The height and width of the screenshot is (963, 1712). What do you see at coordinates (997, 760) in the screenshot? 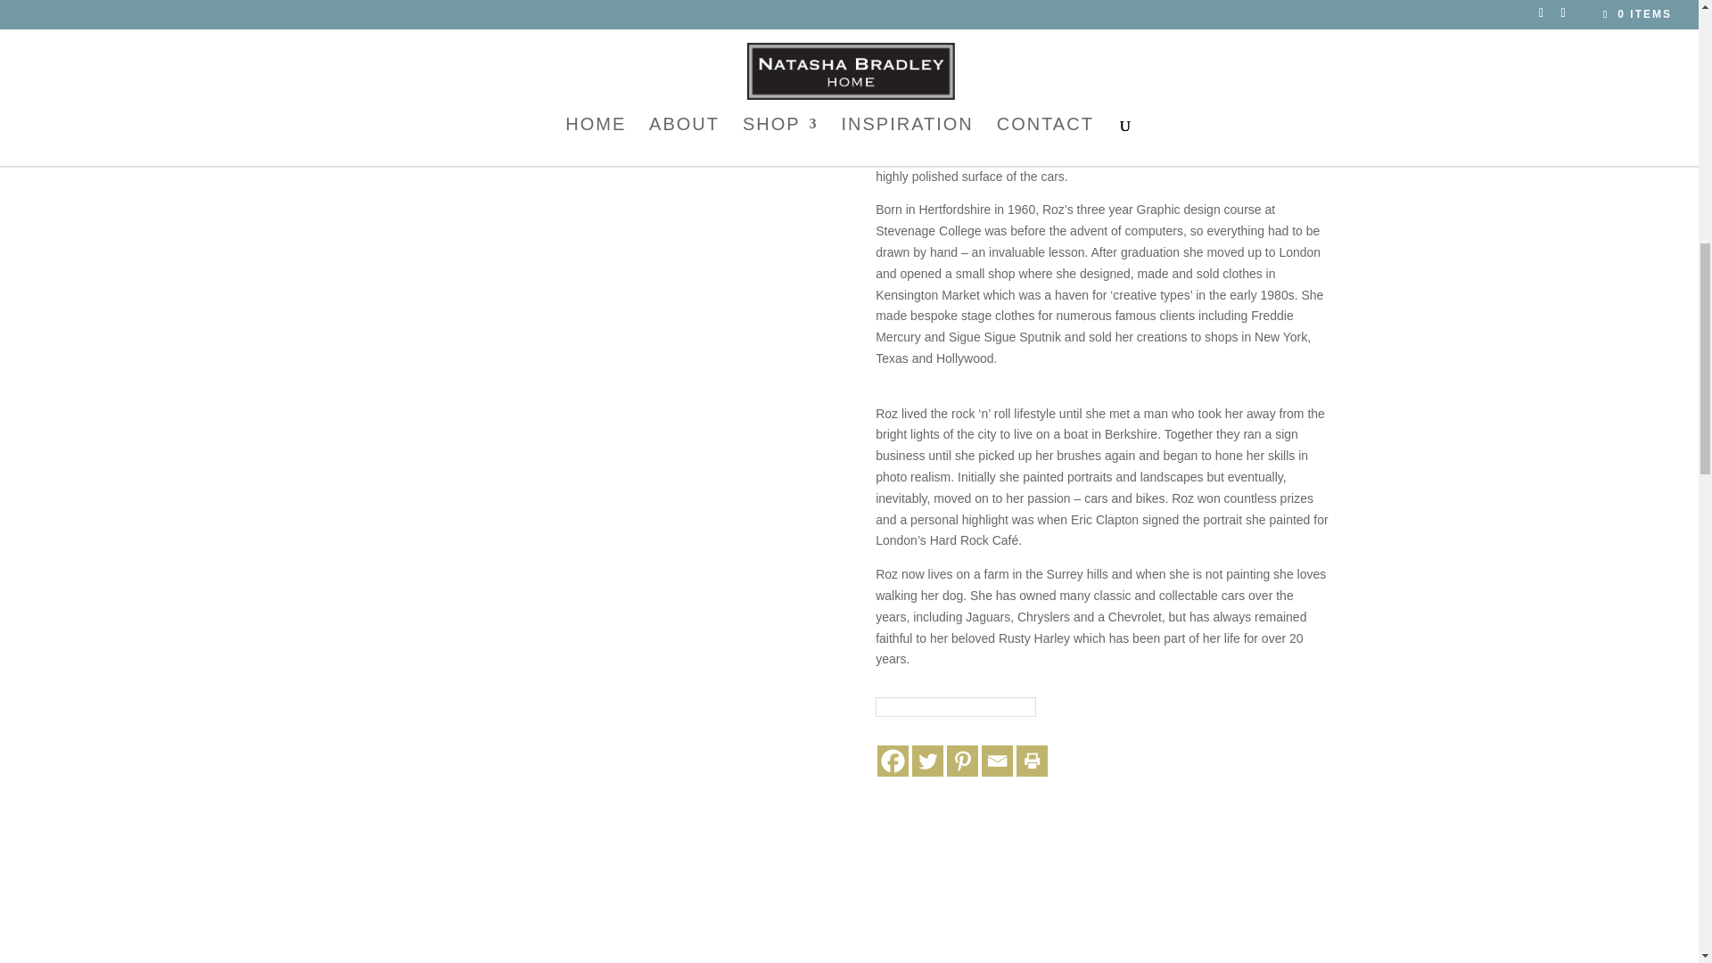
I see `Email` at bounding box center [997, 760].